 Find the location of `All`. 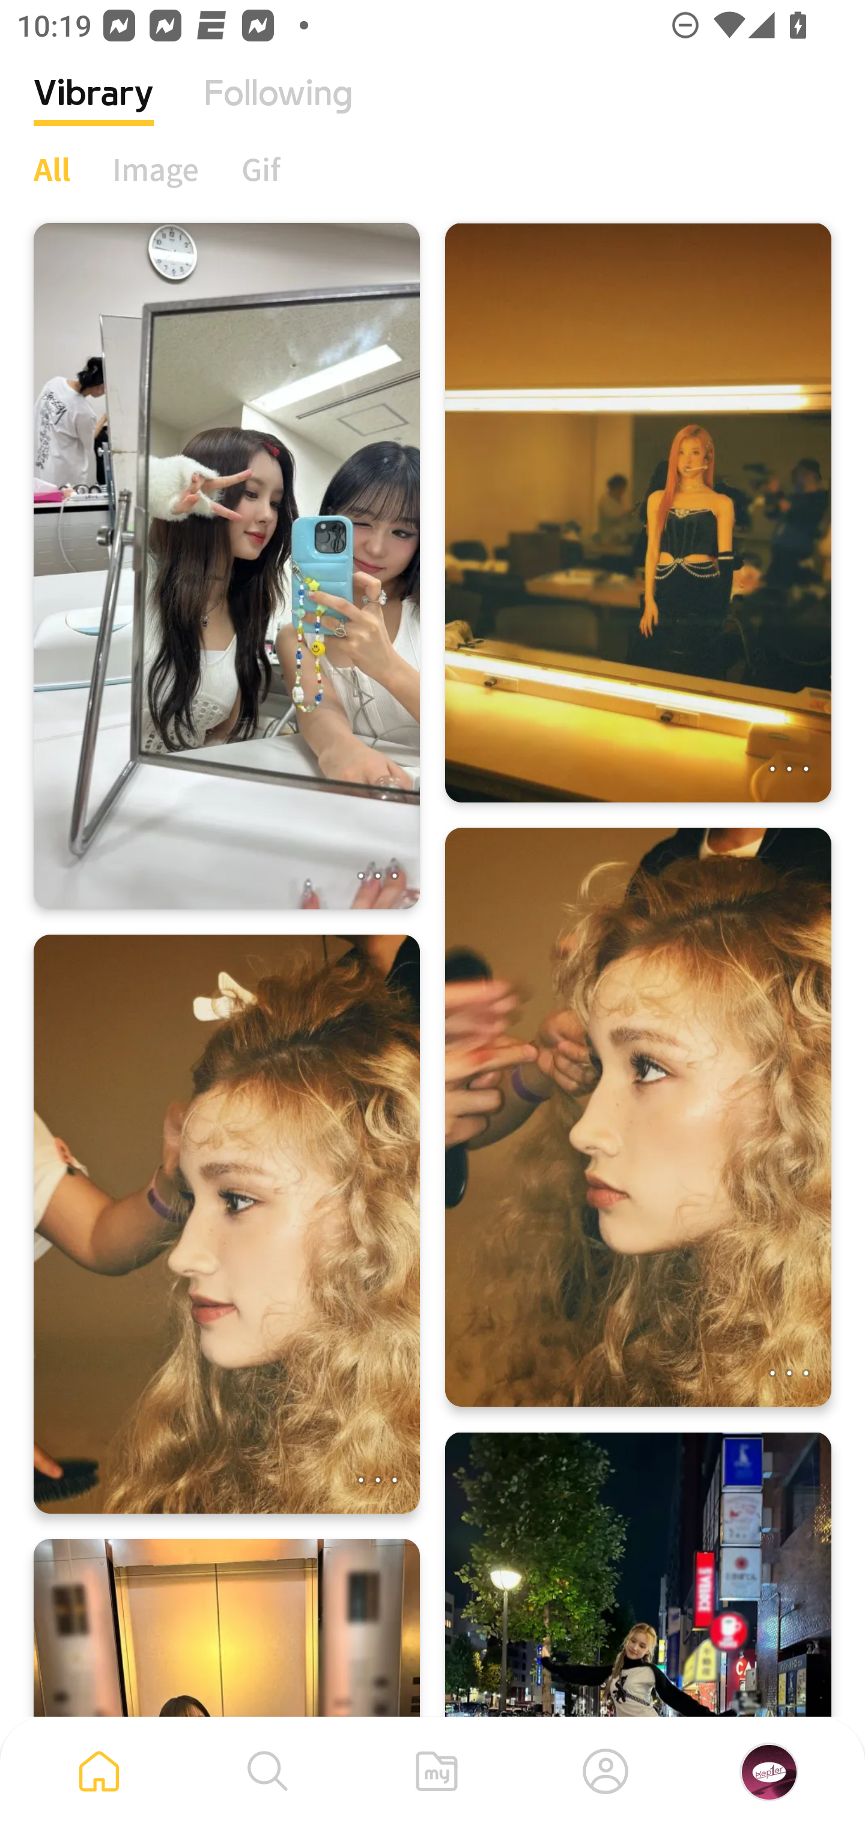

All is located at coordinates (52, 169).